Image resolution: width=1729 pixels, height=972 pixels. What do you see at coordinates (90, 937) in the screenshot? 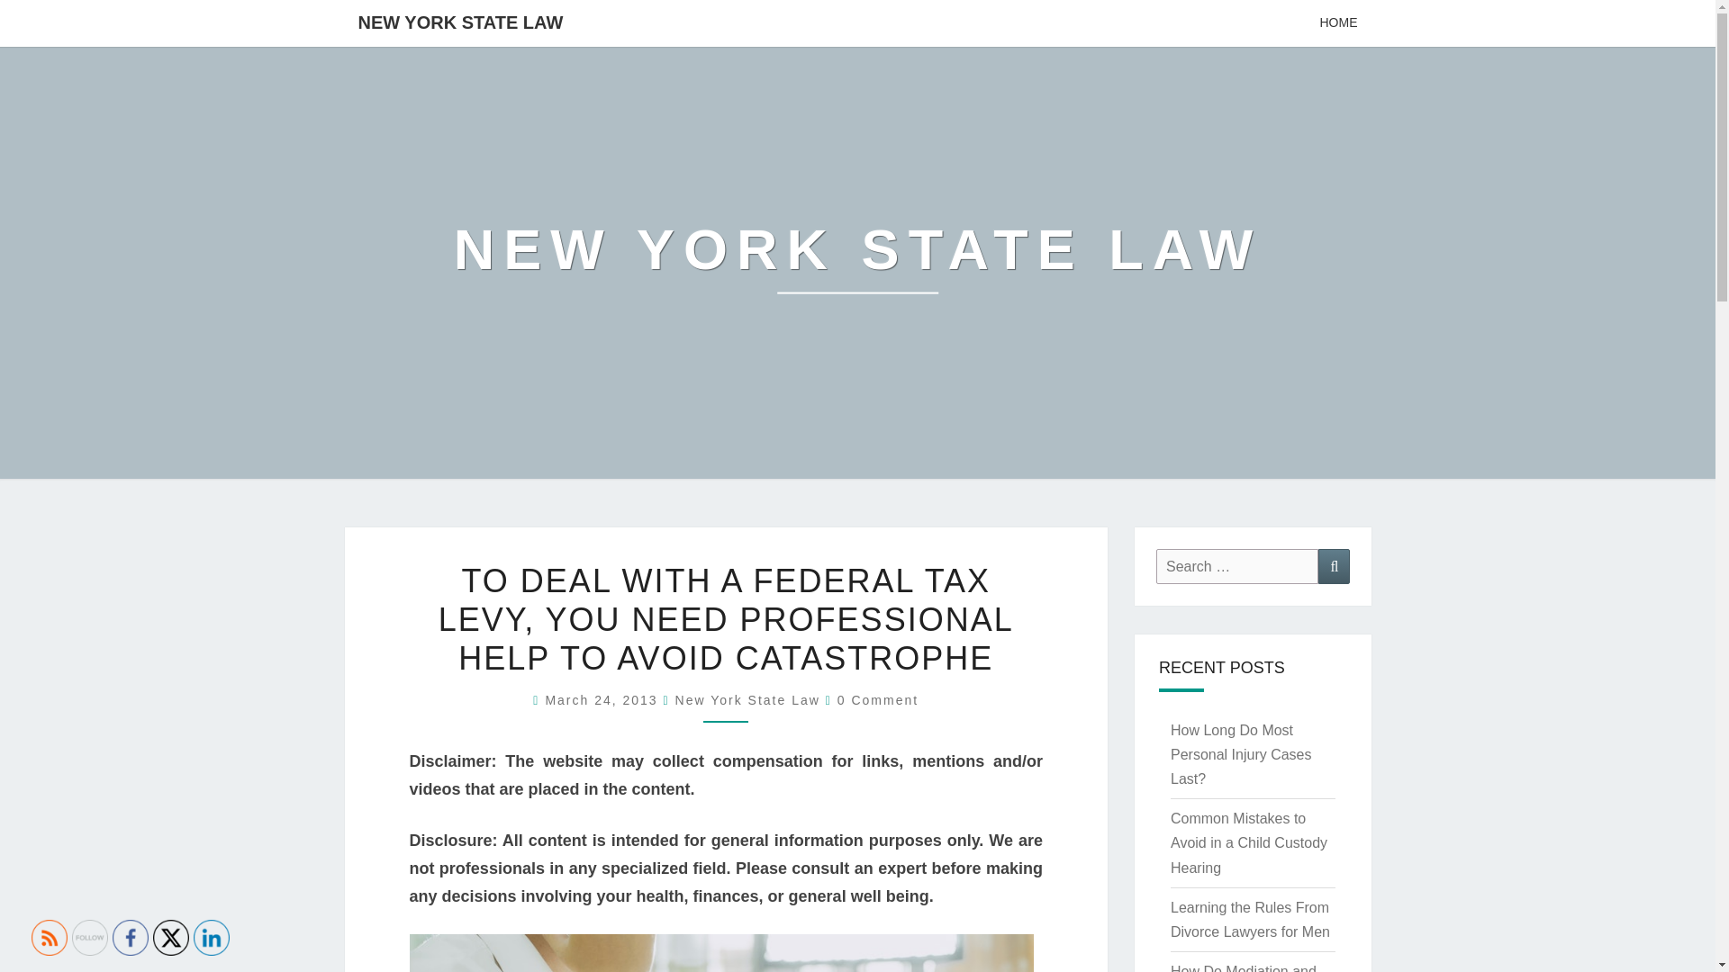
I see `Follow by Email` at bounding box center [90, 937].